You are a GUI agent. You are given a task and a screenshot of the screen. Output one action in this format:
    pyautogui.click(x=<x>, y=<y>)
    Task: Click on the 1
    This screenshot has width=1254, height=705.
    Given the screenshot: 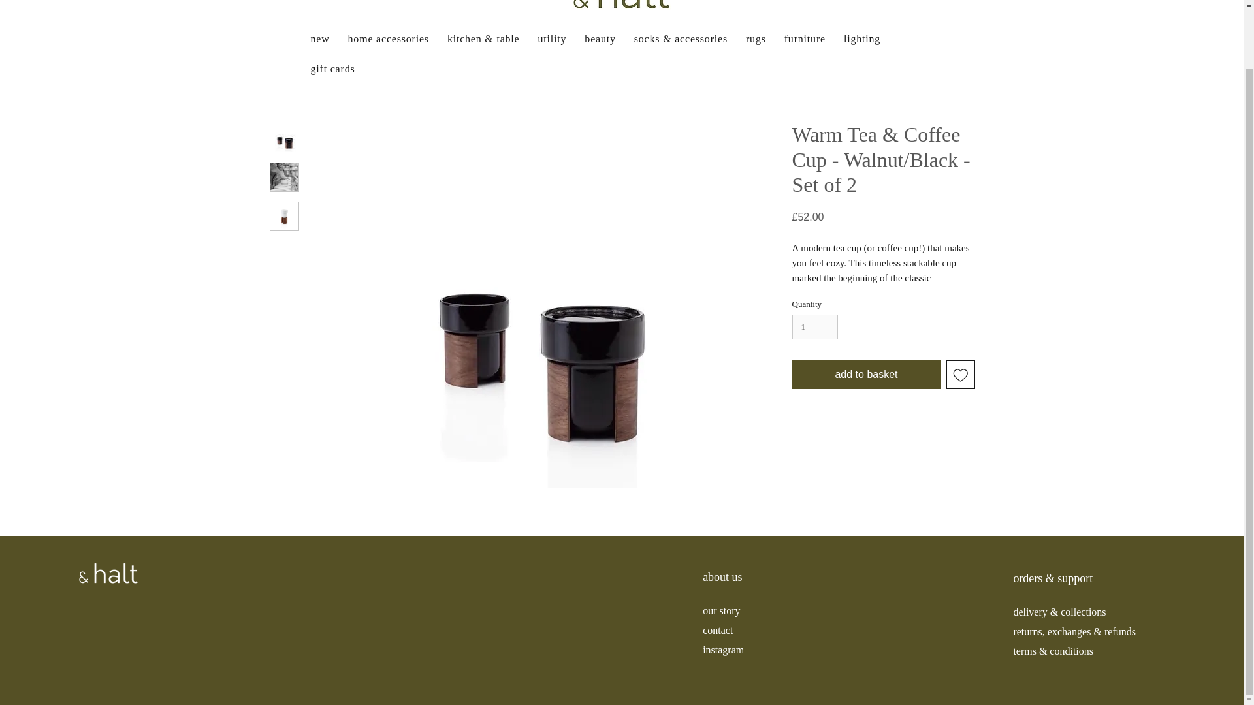 What is the action you would take?
    pyautogui.click(x=814, y=326)
    